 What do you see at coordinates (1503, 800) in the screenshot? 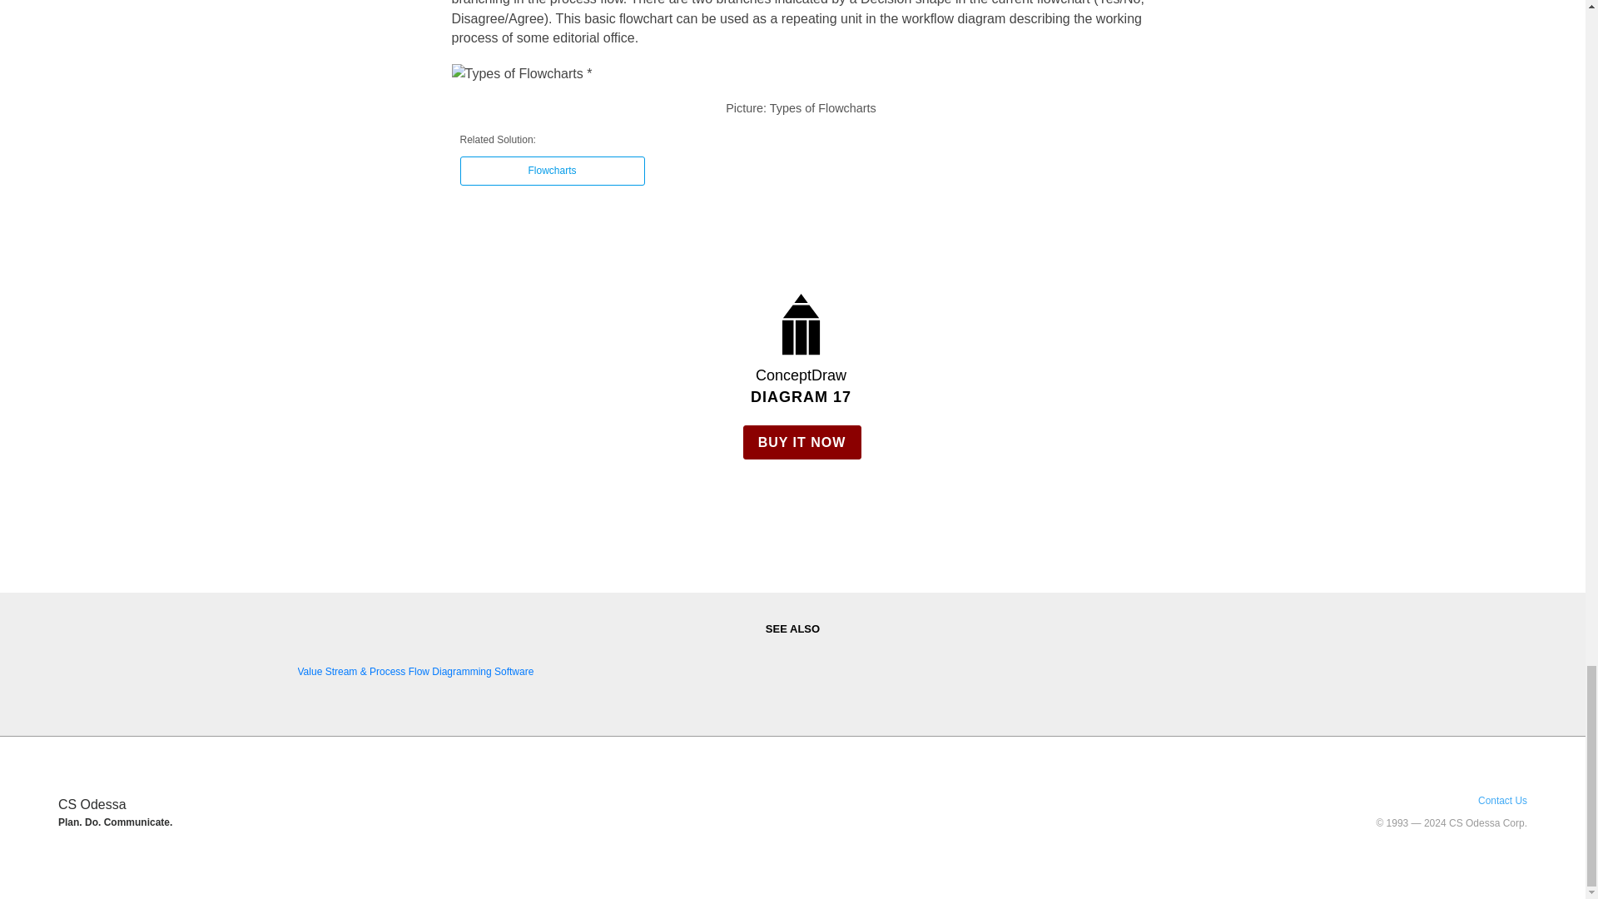
I see `Contact Us` at bounding box center [1503, 800].